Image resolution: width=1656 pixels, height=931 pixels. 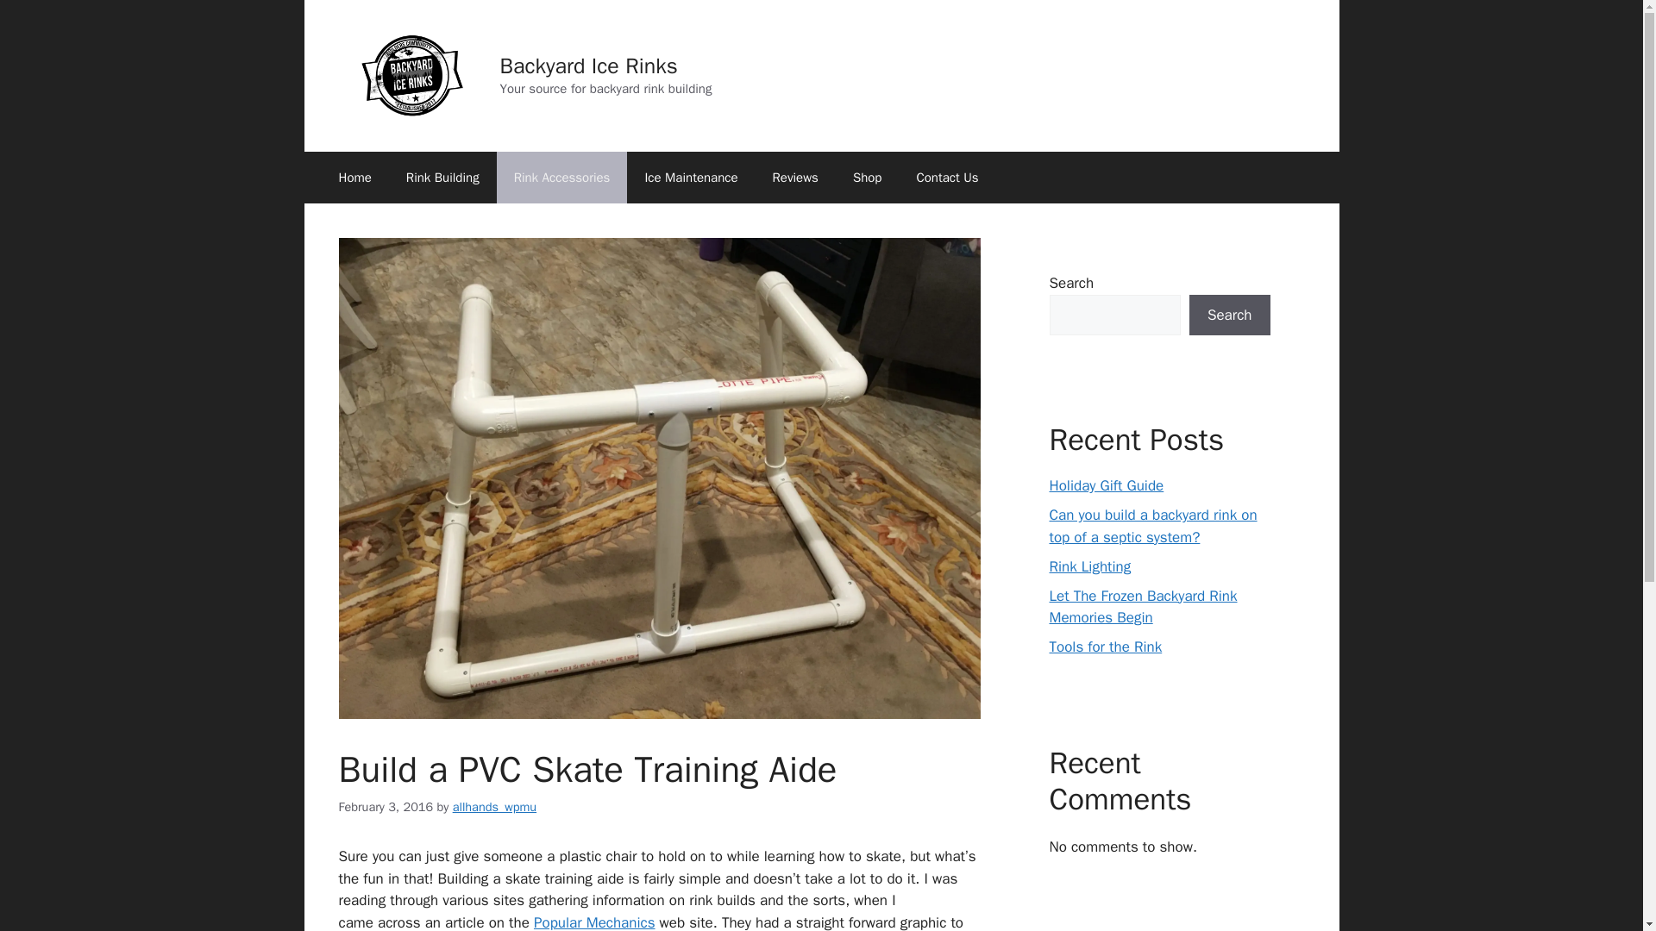 I want to click on Holiday Gift Guide, so click(x=1106, y=484).